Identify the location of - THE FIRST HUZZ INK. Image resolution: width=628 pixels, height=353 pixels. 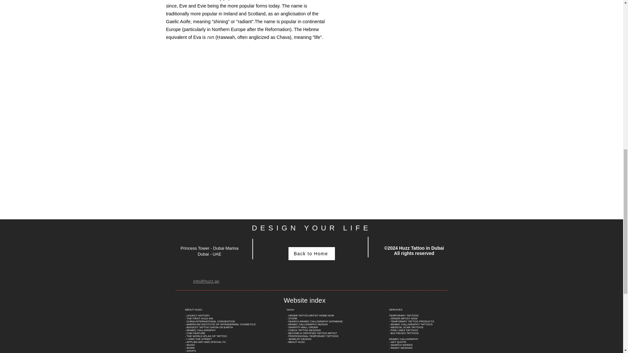
(199, 318).